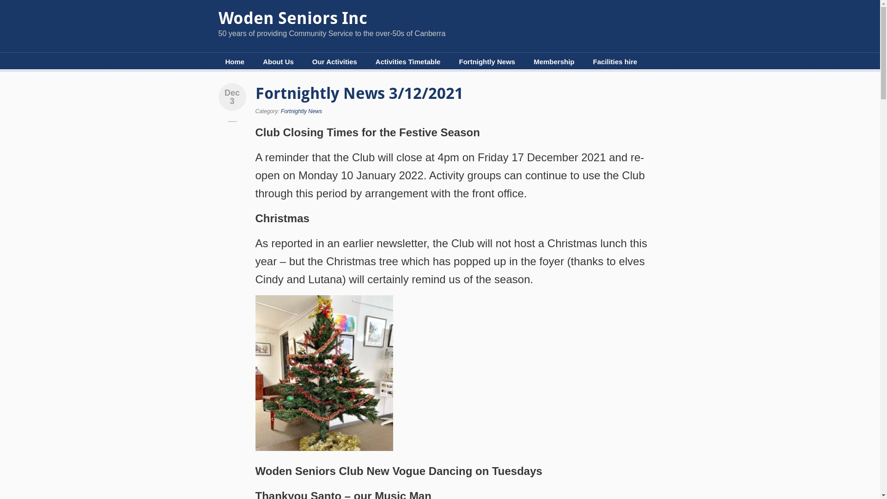 The width and height of the screenshot is (887, 499). Describe the element at coordinates (334, 62) in the screenshot. I see `Our Activities` at that location.